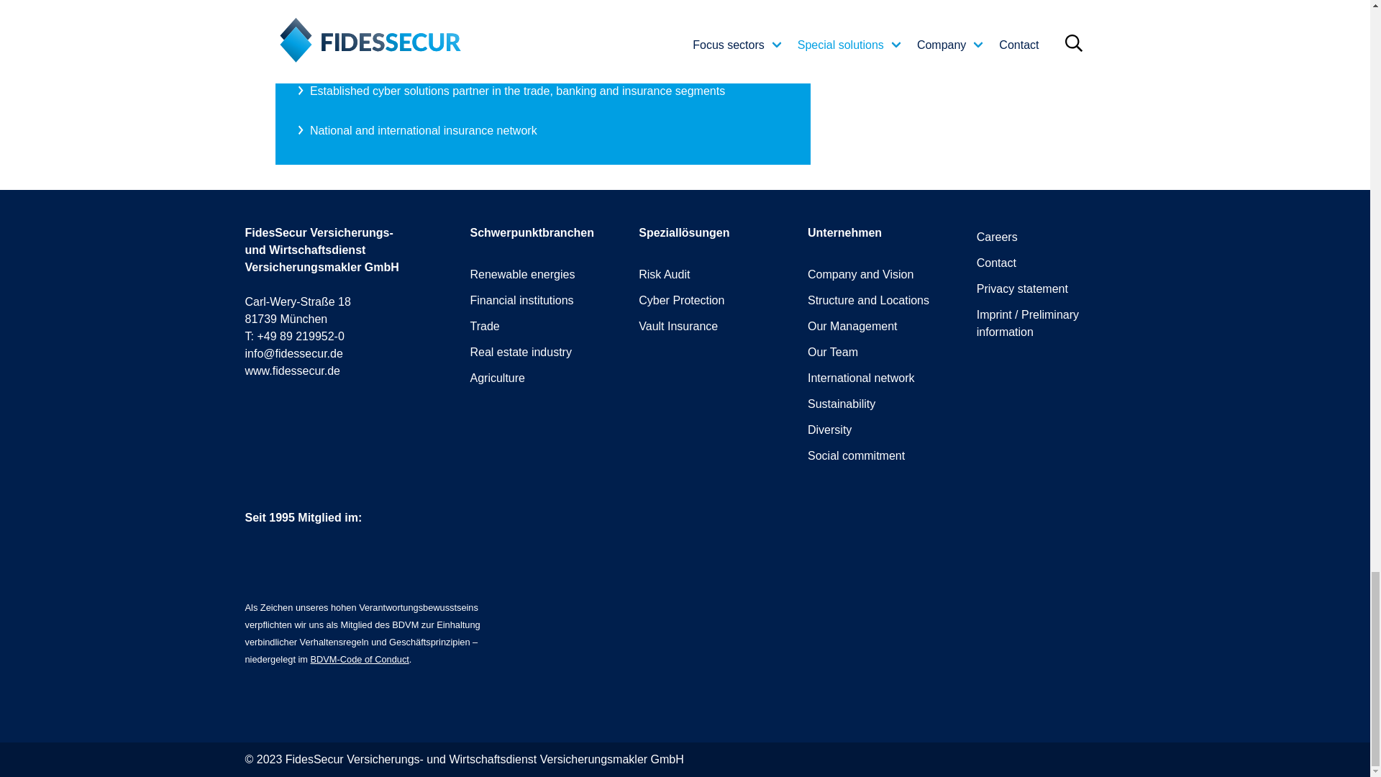 The height and width of the screenshot is (777, 1381). Describe the element at coordinates (860, 273) in the screenshot. I see `Company and Vision` at that location.